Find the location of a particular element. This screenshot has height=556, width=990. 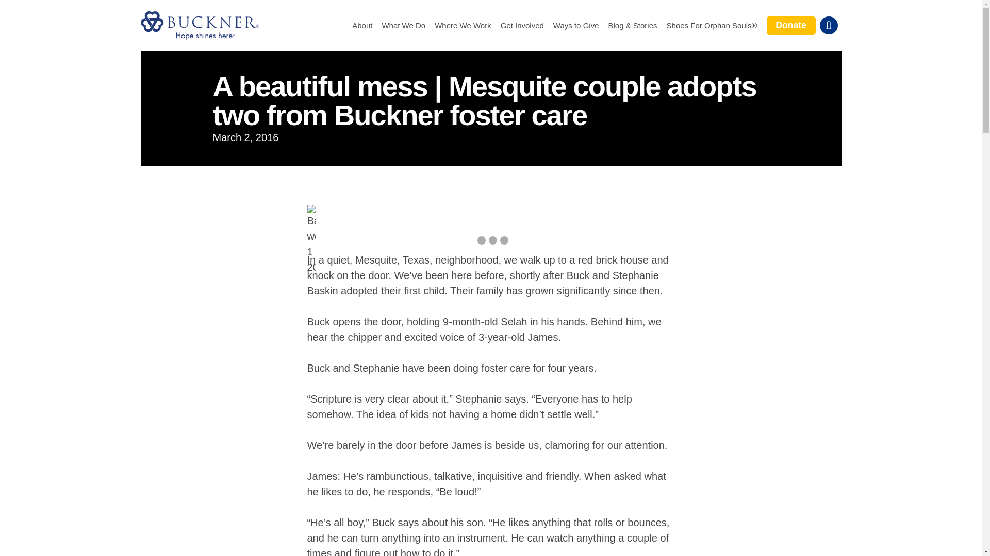

Buckner International  is located at coordinates (199, 25).